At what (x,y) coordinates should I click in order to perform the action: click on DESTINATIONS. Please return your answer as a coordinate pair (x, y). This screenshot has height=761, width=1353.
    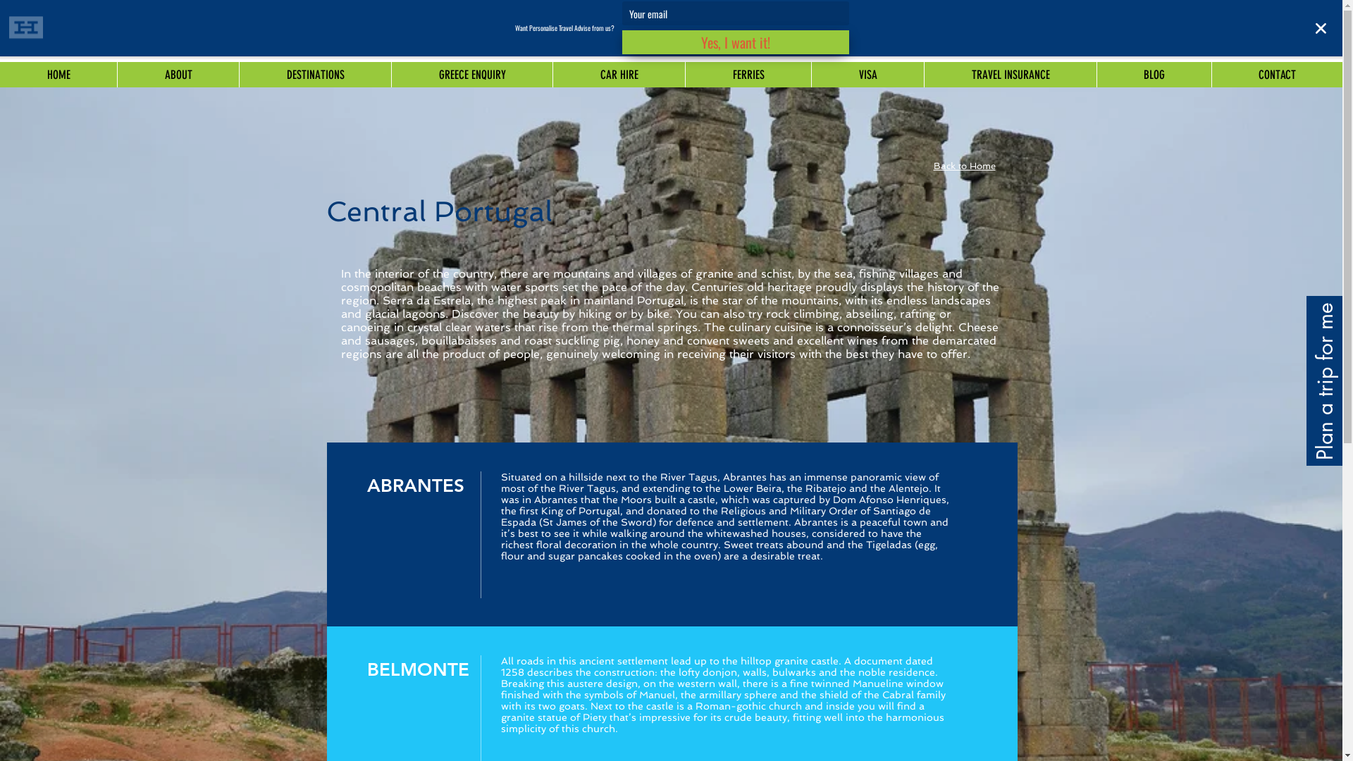
    Looking at the image, I should click on (315, 75).